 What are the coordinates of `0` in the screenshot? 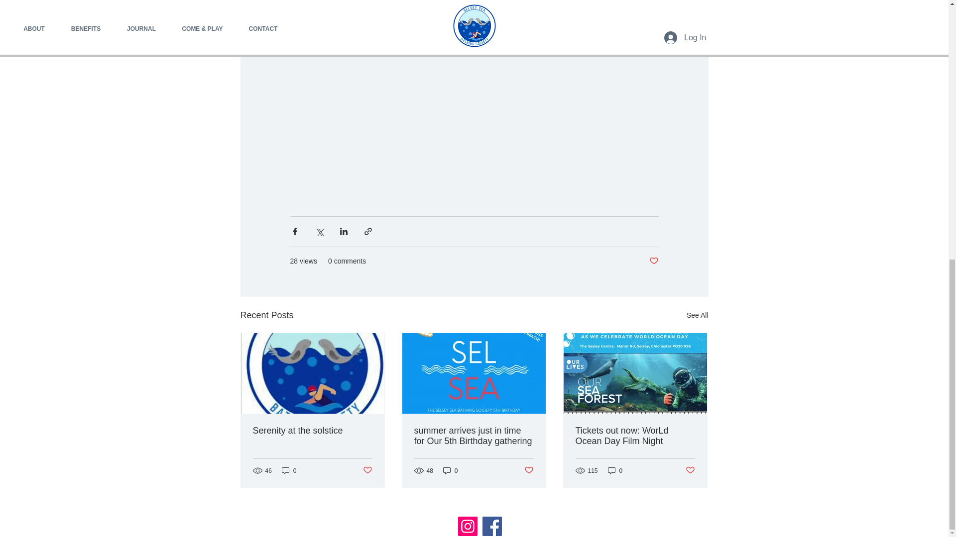 It's located at (289, 470).